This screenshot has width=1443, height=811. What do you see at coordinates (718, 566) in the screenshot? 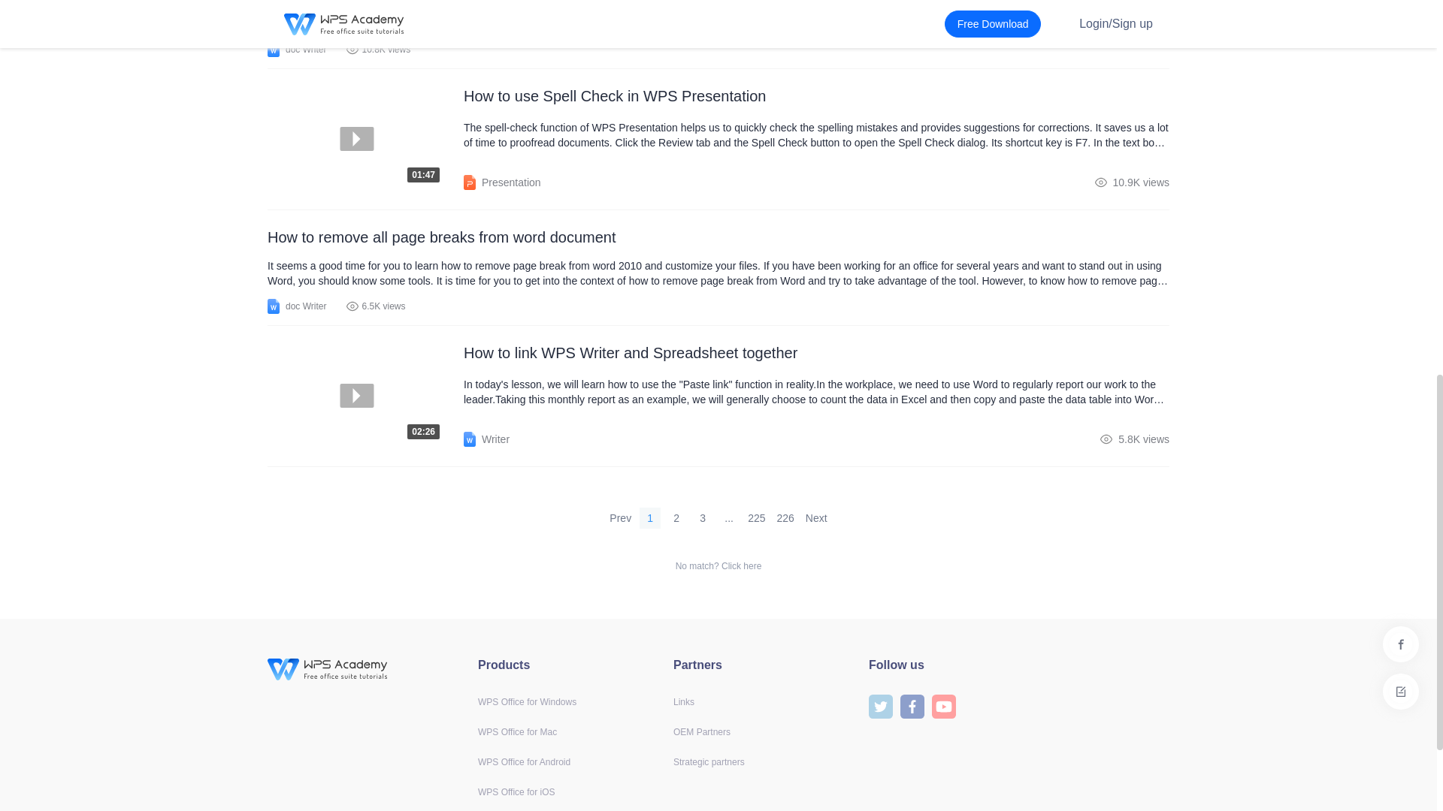
I see `No match? Click here` at bounding box center [718, 566].